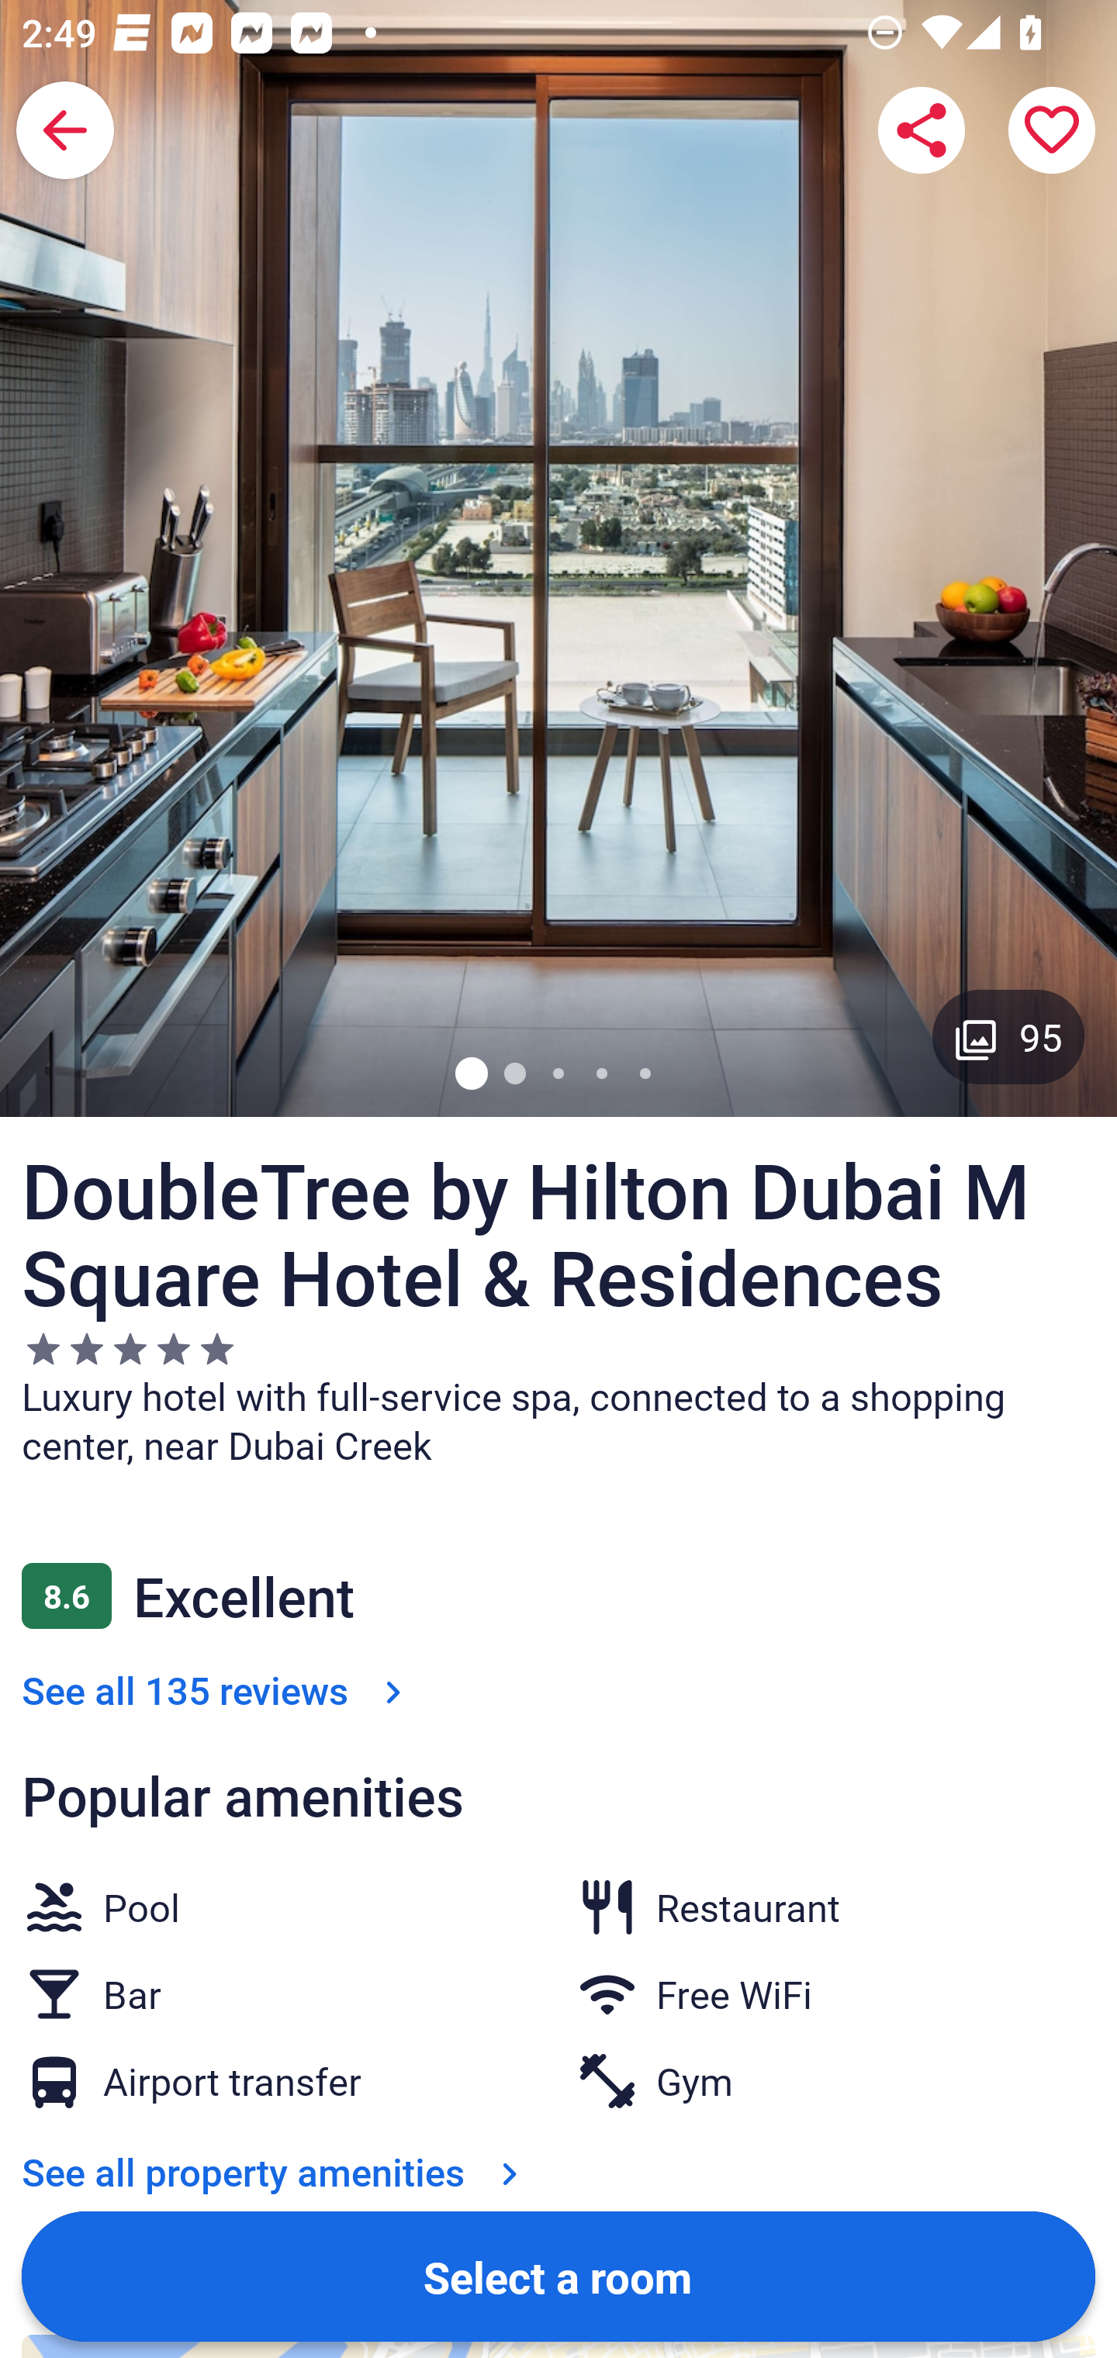 This screenshot has height=2358, width=1117. What do you see at coordinates (276, 2171) in the screenshot?
I see `See all property amenities` at bounding box center [276, 2171].